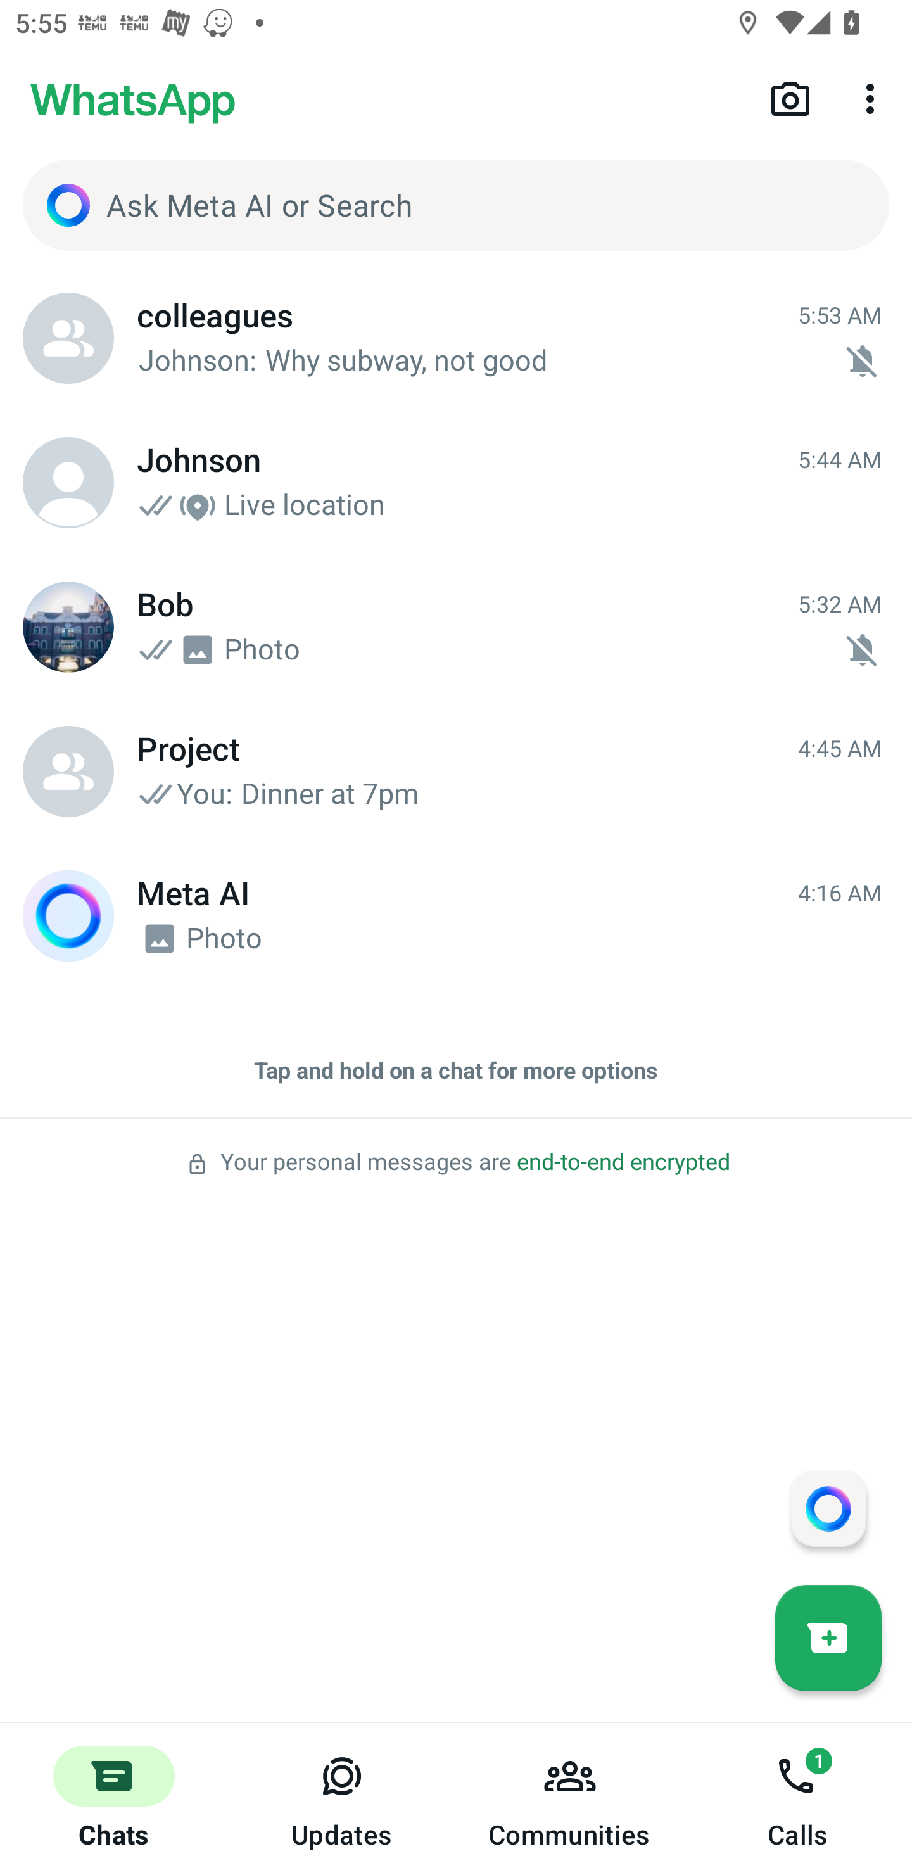 Image resolution: width=912 pixels, height=1875 pixels. I want to click on Calls, 1 new notification Calls, so click(798, 1799).